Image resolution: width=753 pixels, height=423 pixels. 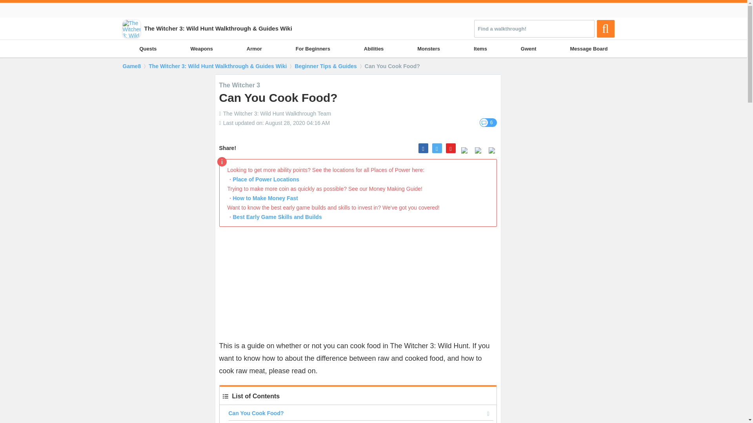 What do you see at coordinates (374, 49) in the screenshot?
I see `Abilities` at bounding box center [374, 49].